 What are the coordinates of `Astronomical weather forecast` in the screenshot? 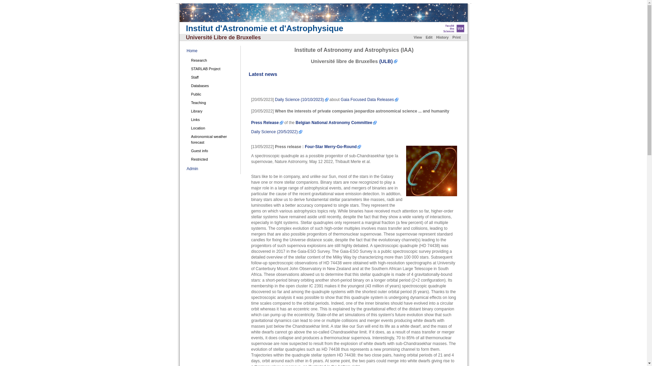 It's located at (213, 140).